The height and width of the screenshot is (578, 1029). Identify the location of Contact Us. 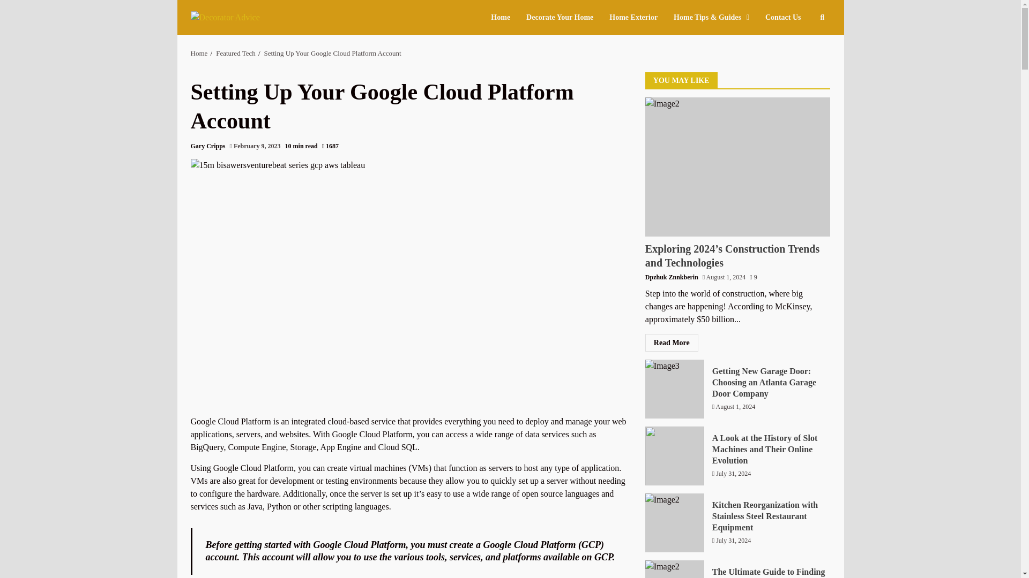
(779, 17).